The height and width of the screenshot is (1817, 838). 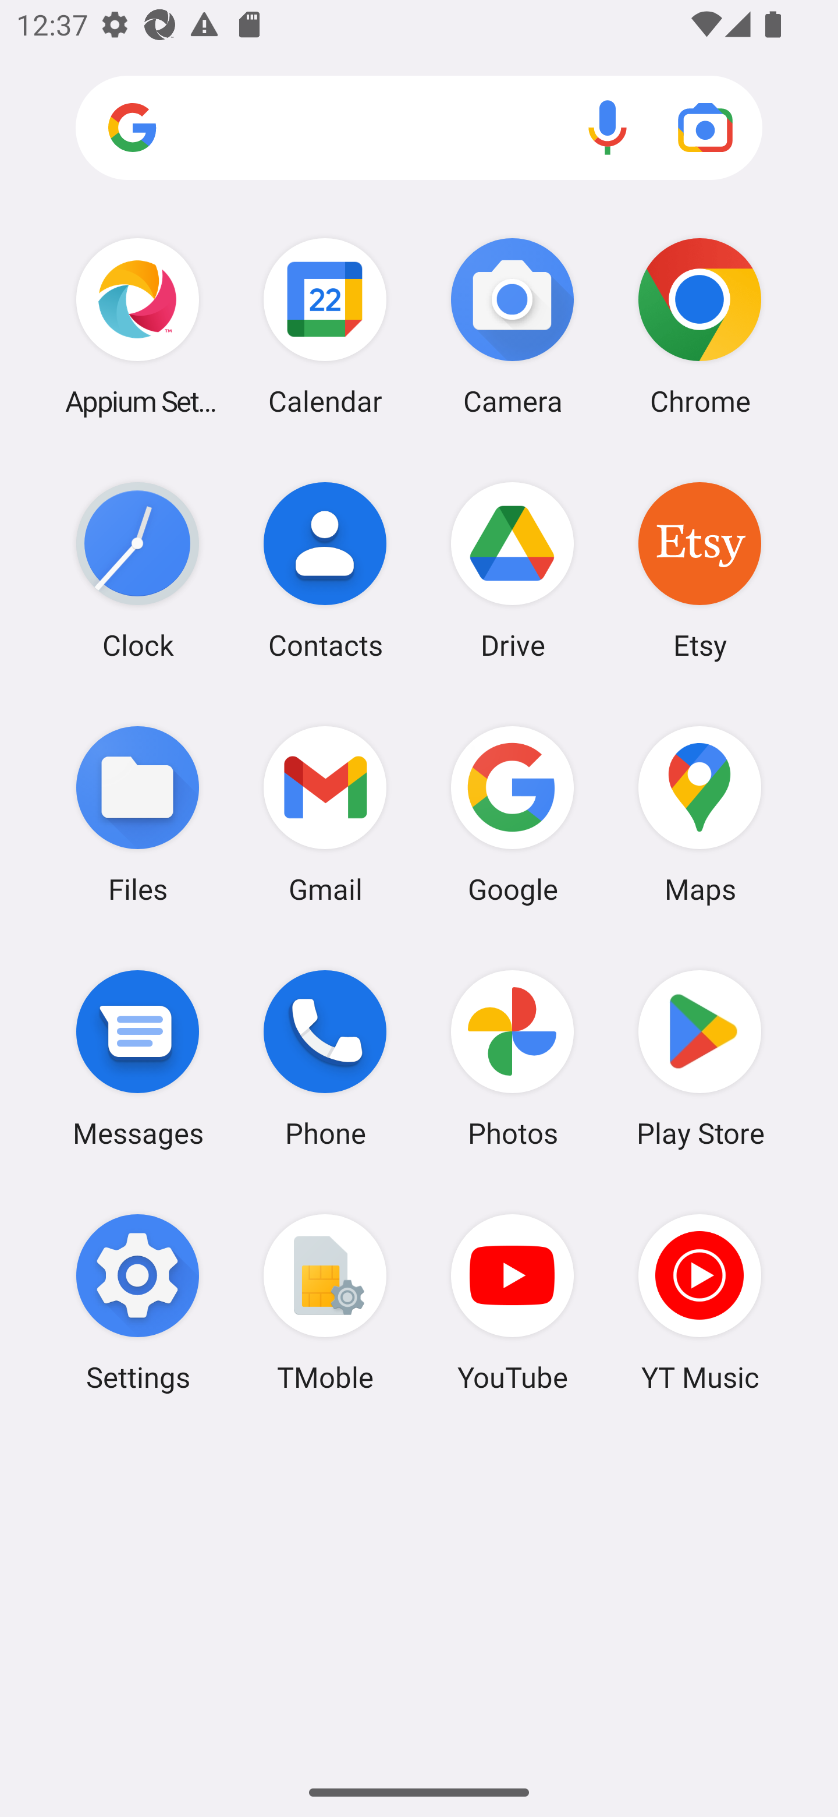 What do you see at coordinates (513, 326) in the screenshot?
I see `Camera` at bounding box center [513, 326].